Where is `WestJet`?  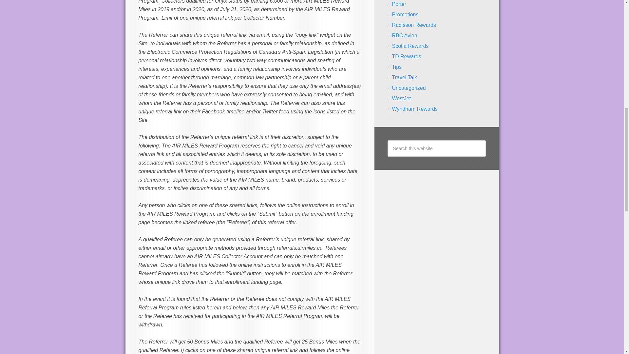
WestJet is located at coordinates (401, 98).